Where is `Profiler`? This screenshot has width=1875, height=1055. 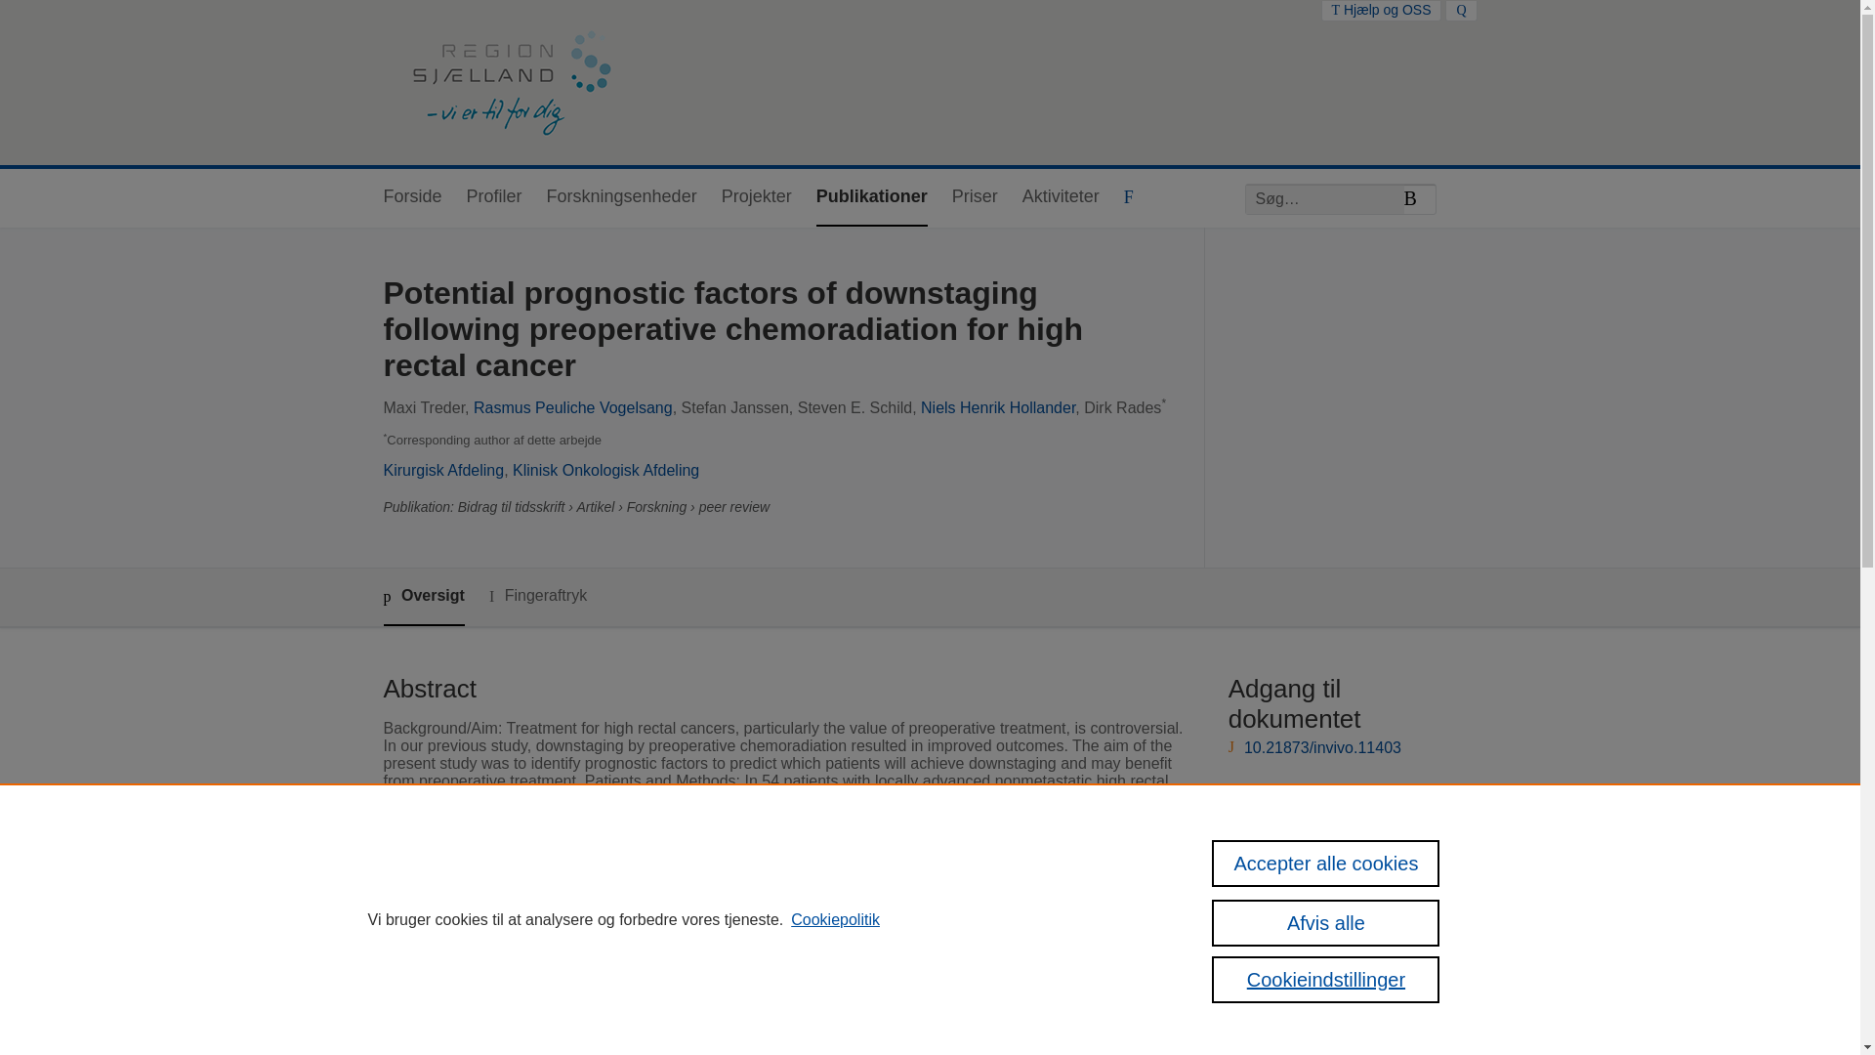 Profiler is located at coordinates (494, 197).